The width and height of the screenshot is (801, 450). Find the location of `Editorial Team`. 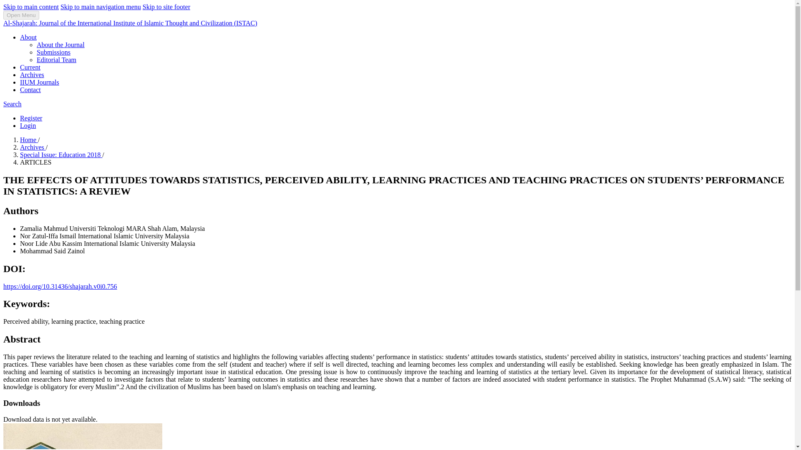

Editorial Team is located at coordinates (56, 60).